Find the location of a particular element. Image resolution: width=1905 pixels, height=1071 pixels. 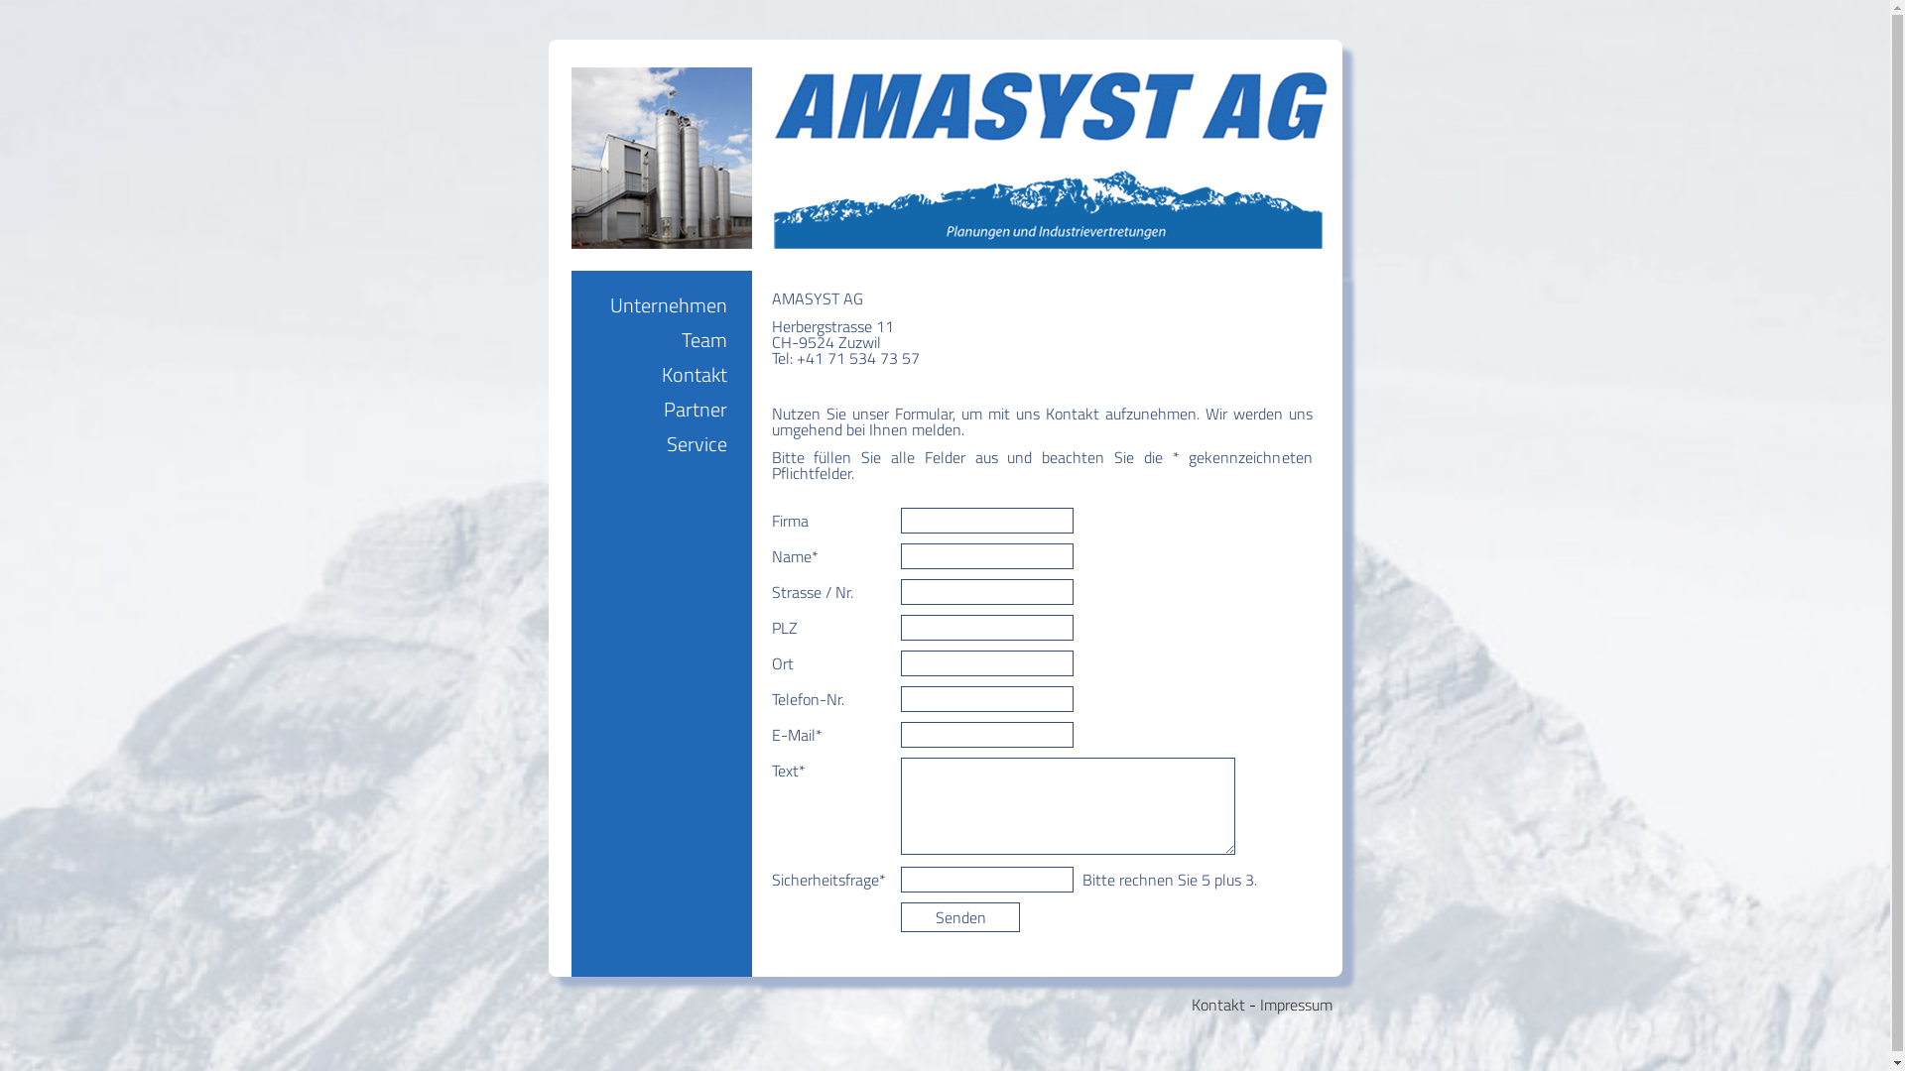

Impressum is located at coordinates (1296, 1005).